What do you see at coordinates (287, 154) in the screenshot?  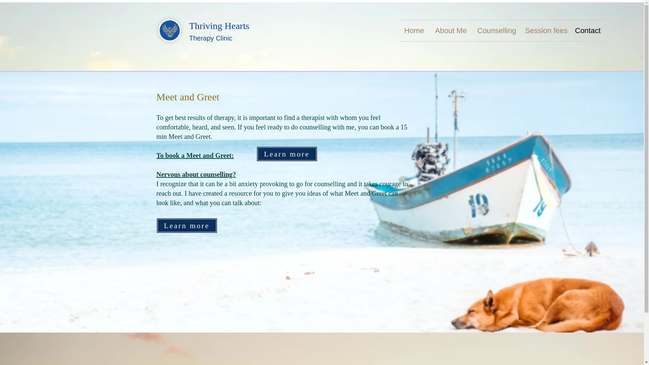 I see `Learn more` at bounding box center [287, 154].